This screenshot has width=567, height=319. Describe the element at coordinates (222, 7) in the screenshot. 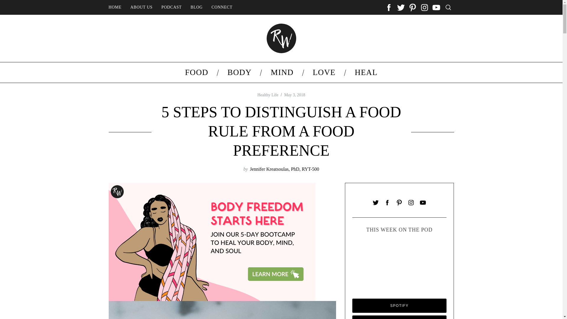

I see `CONNECT` at that location.